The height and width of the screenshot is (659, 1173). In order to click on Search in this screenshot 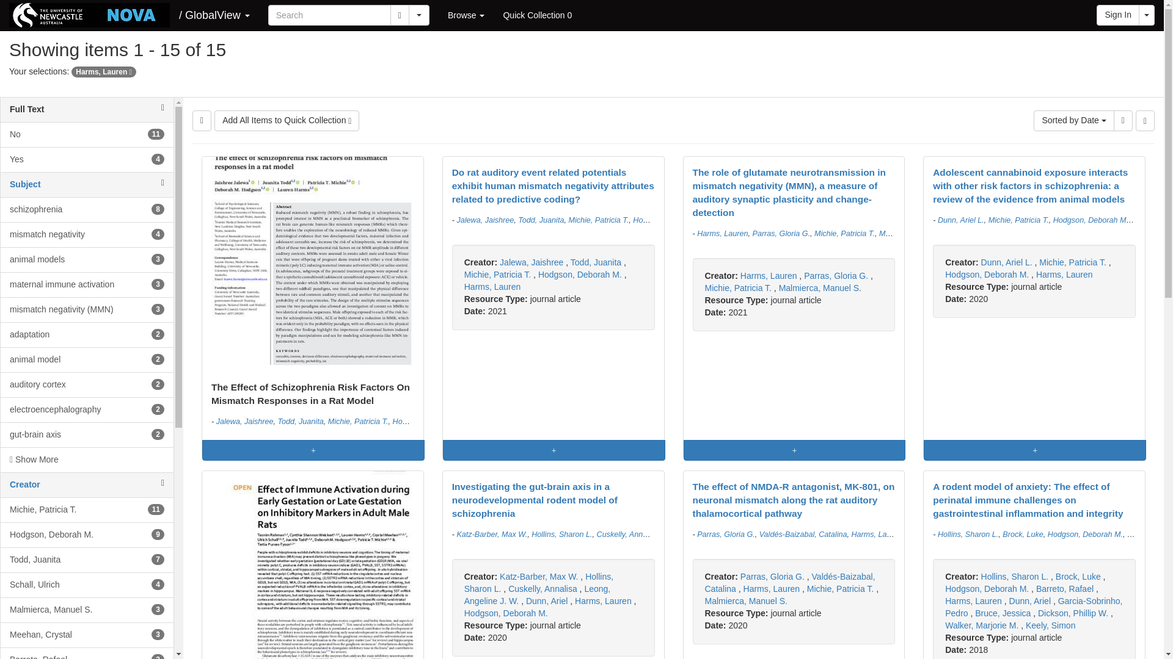, I will do `click(466, 15)`.